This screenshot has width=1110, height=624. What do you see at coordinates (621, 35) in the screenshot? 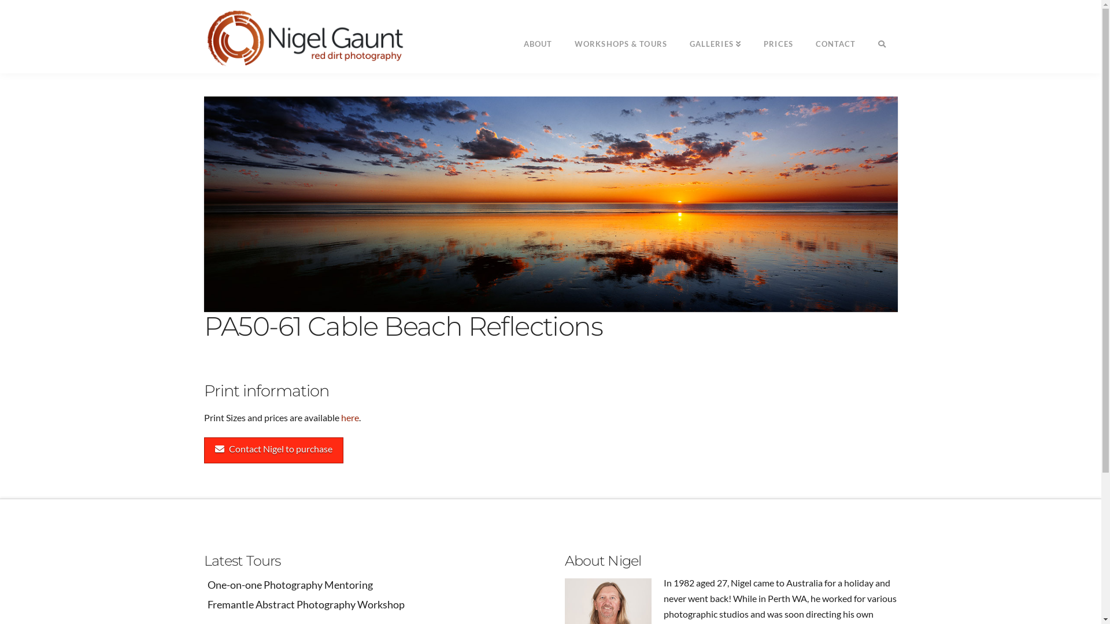
I see `WORKSHOPS & TOURS` at bounding box center [621, 35].